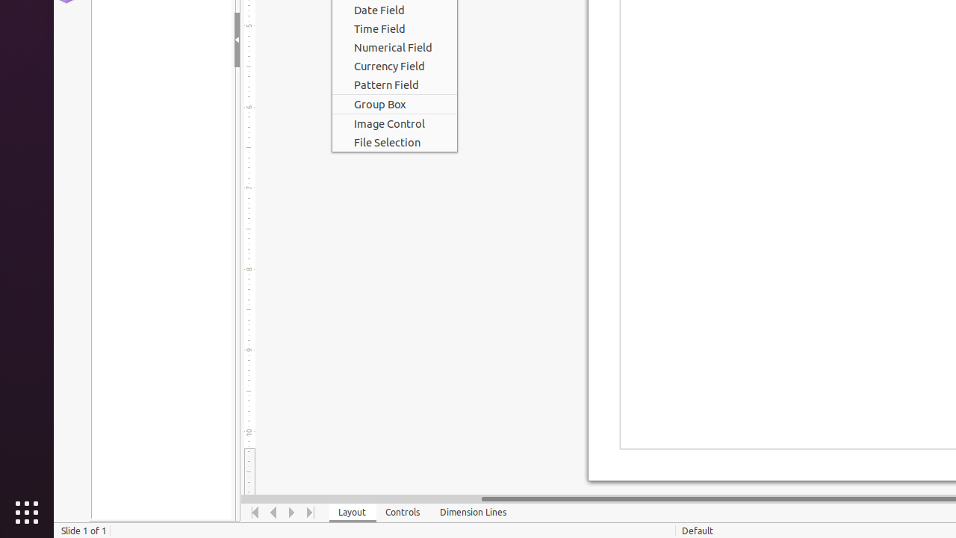 This screenshot has height=538, width=956. I want to click on Dimension Lines, so click(474, 513).